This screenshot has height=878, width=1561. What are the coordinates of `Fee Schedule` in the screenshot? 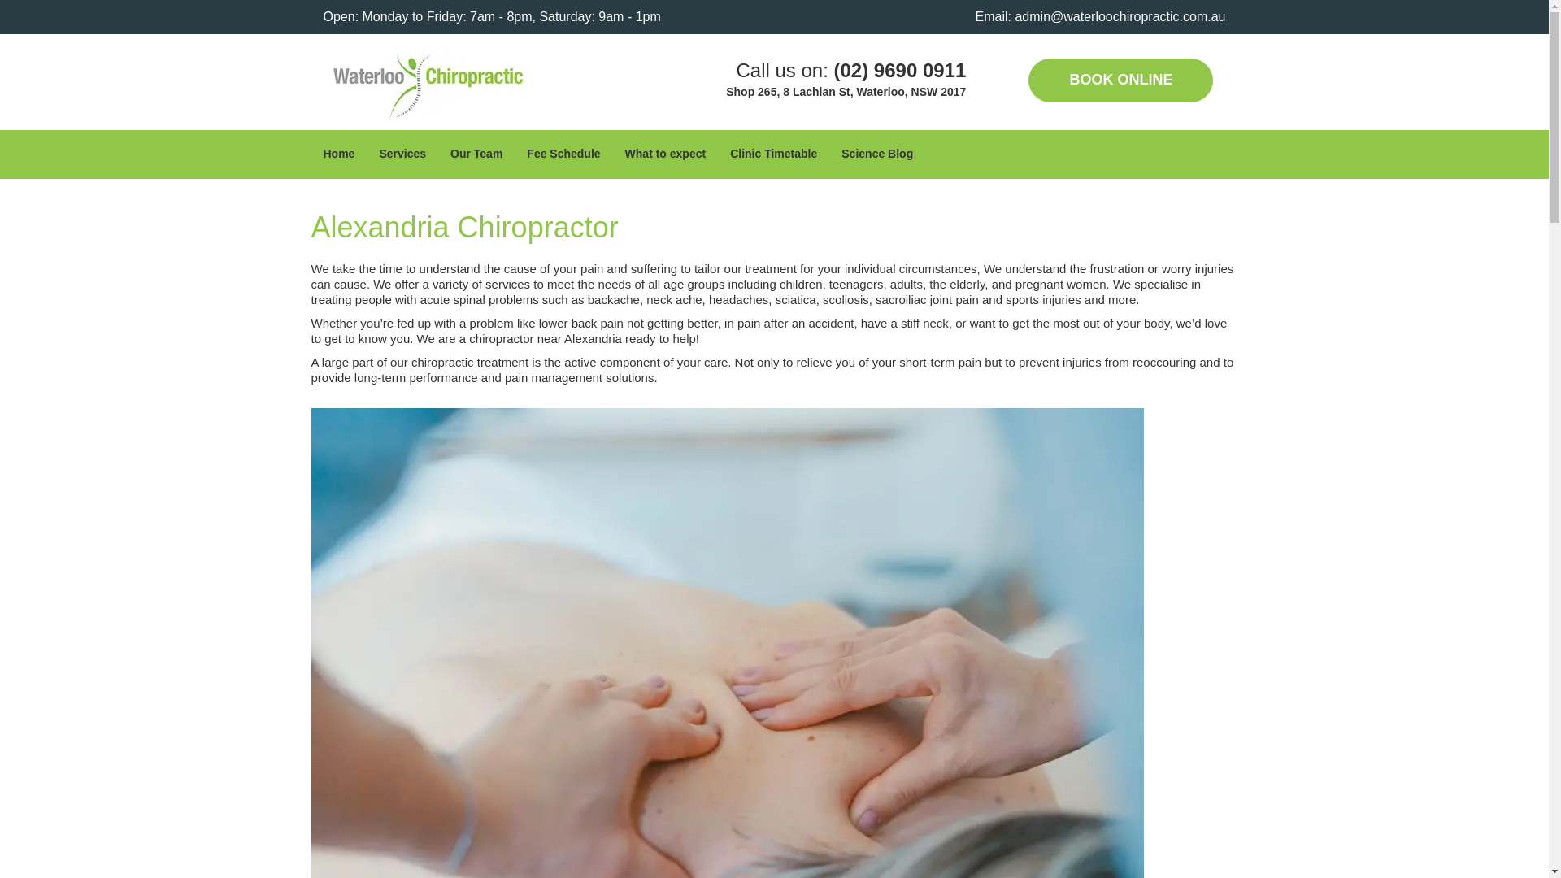 It's located at (563, 154).